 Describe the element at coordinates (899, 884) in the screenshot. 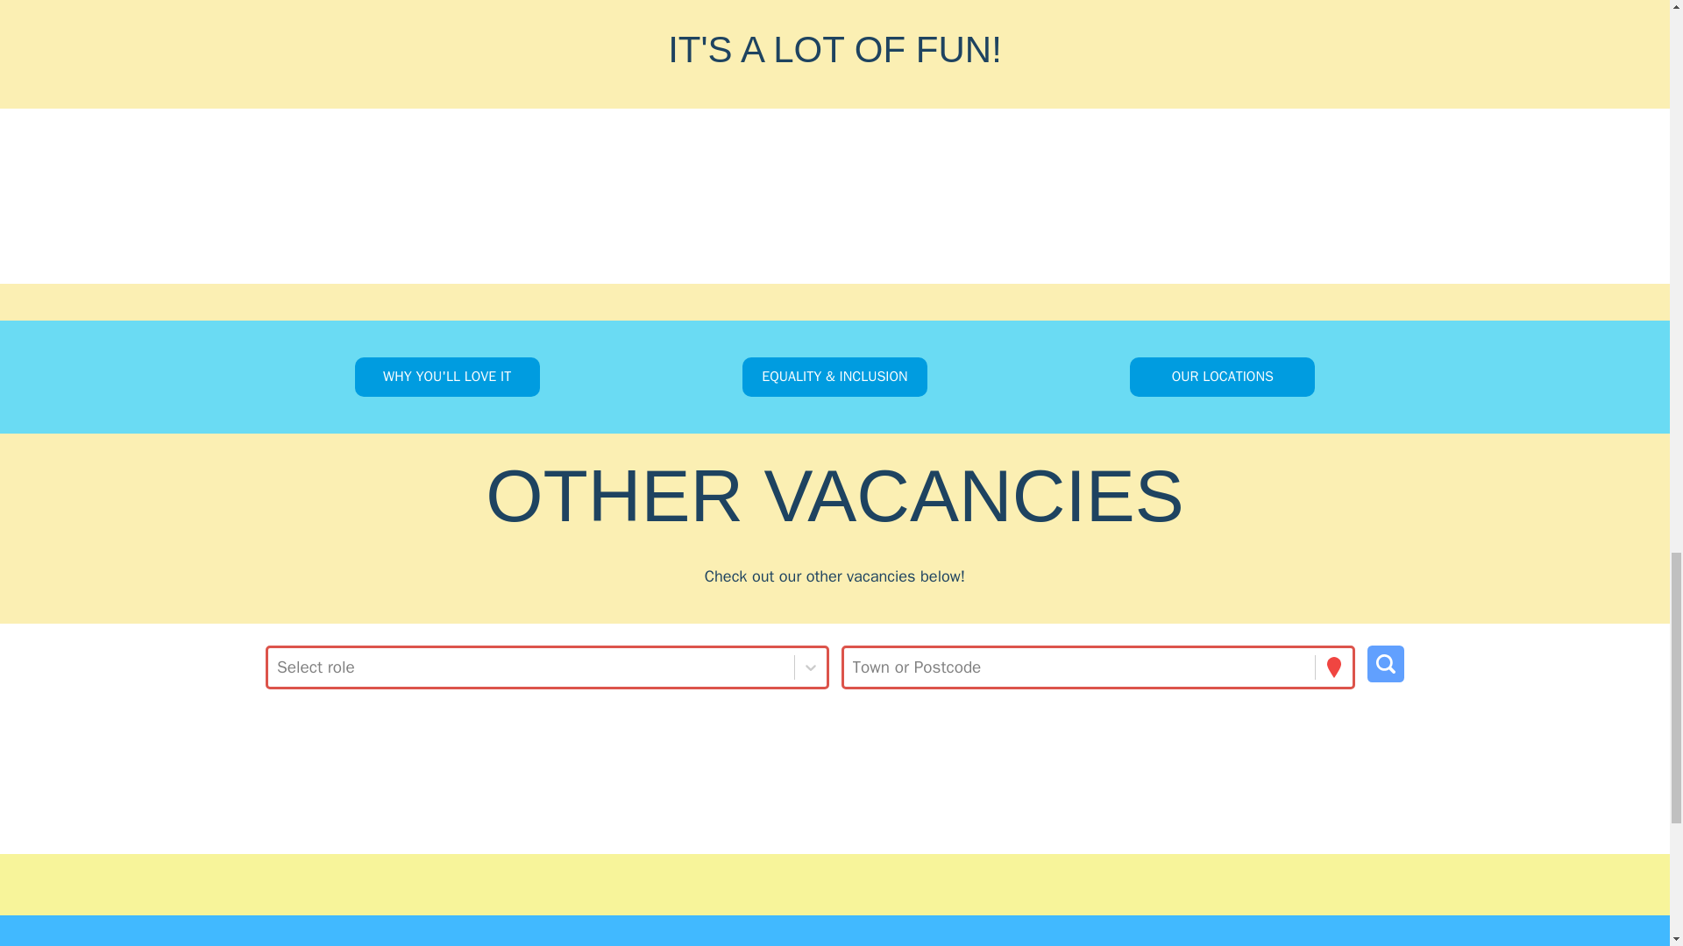

I see `tiktok` at that location.